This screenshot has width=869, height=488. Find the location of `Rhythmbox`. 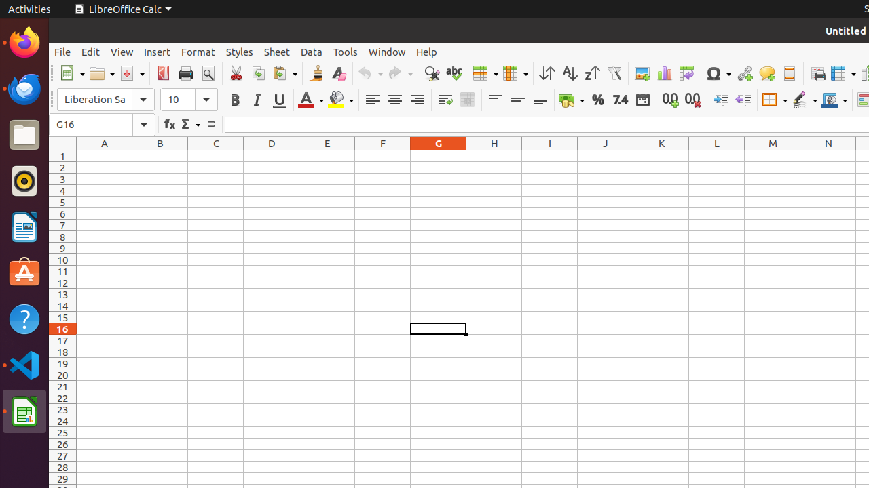

Rhythmbox is located at coordinates (24, 181).